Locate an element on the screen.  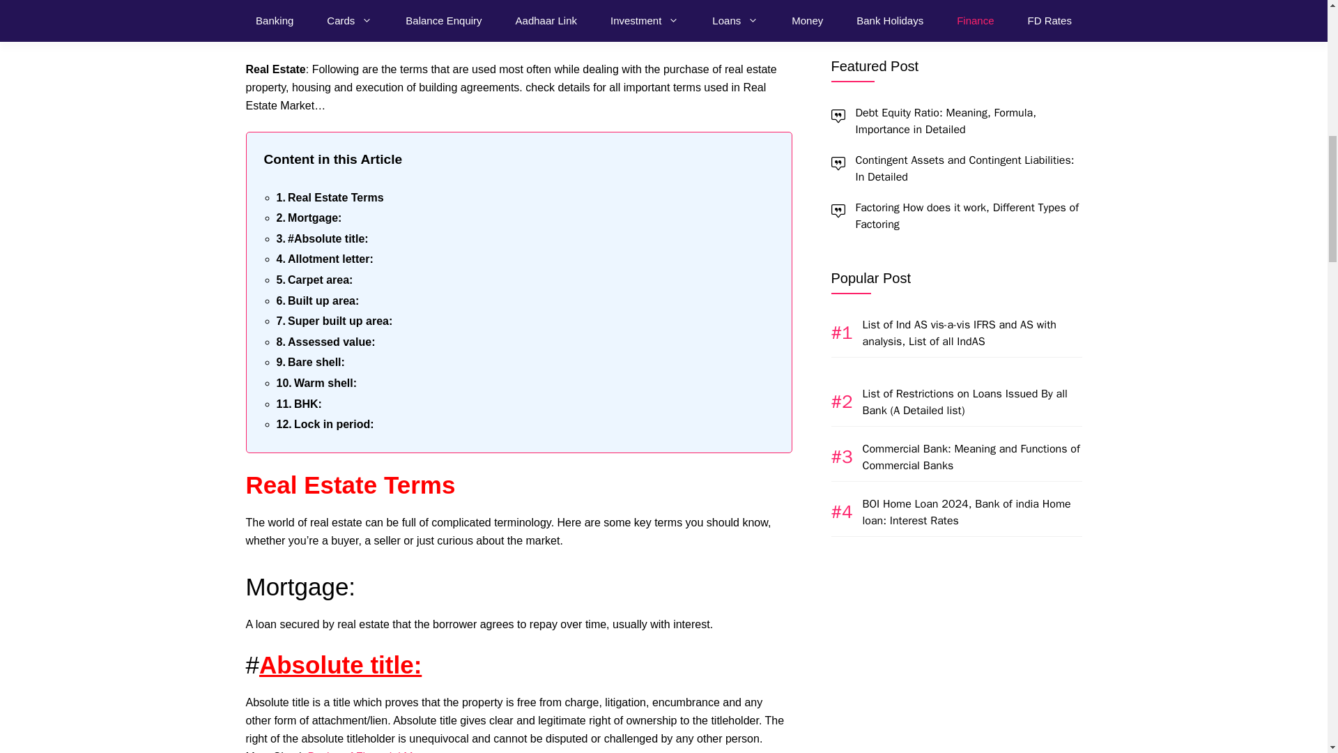
Carpet area: is located at coordinates (314, 280).